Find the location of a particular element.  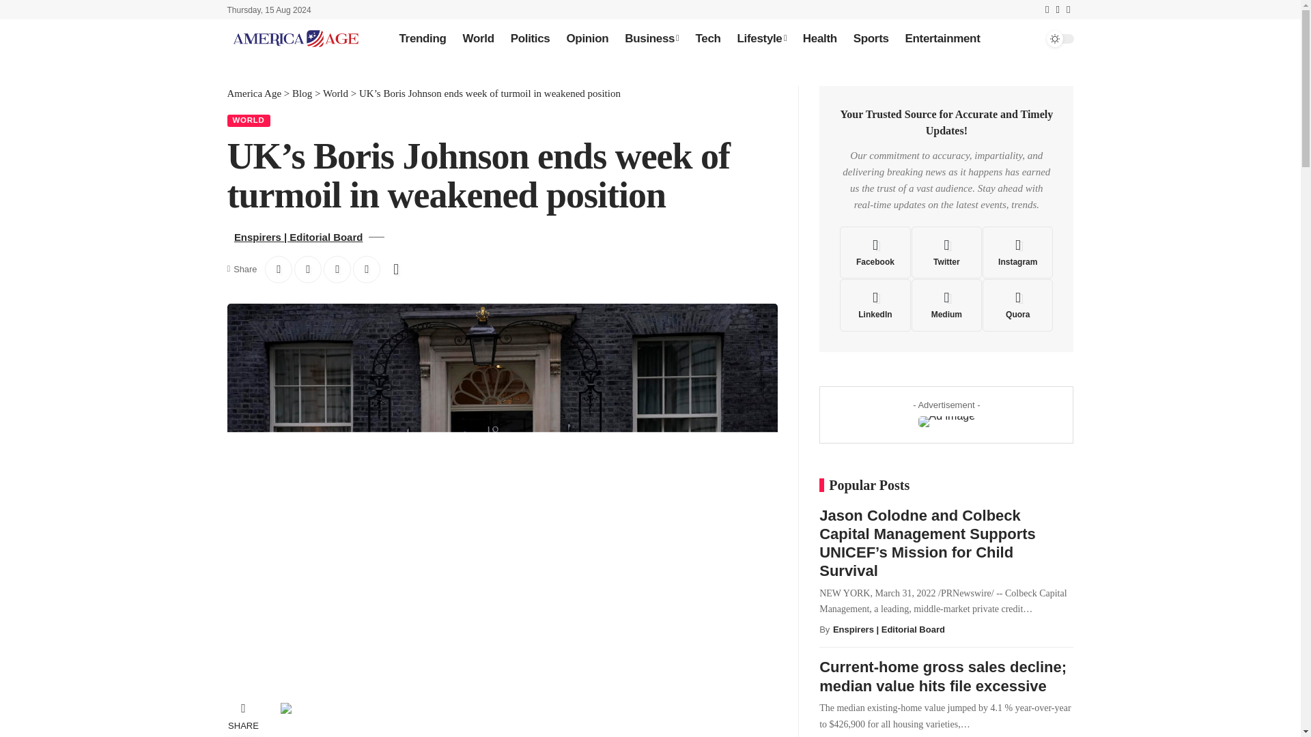

Business is located at coordinates (651, 38).